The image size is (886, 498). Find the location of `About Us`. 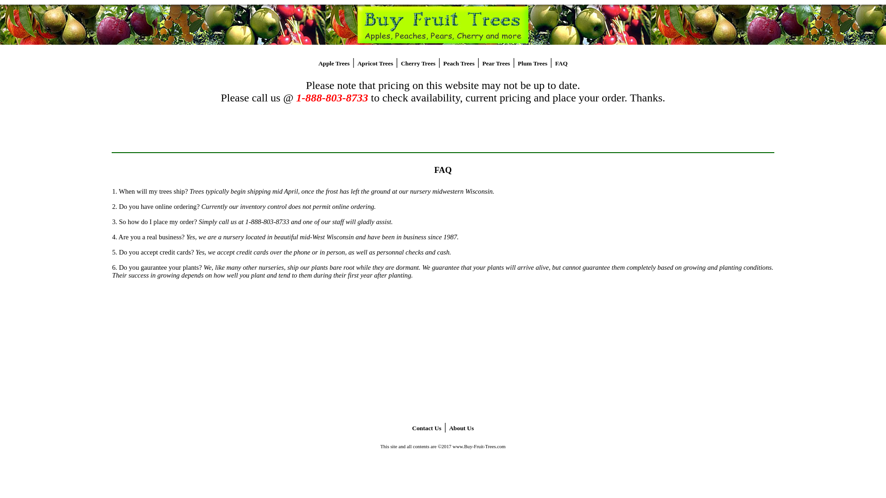

About Us is located at coordinates (461, 428).